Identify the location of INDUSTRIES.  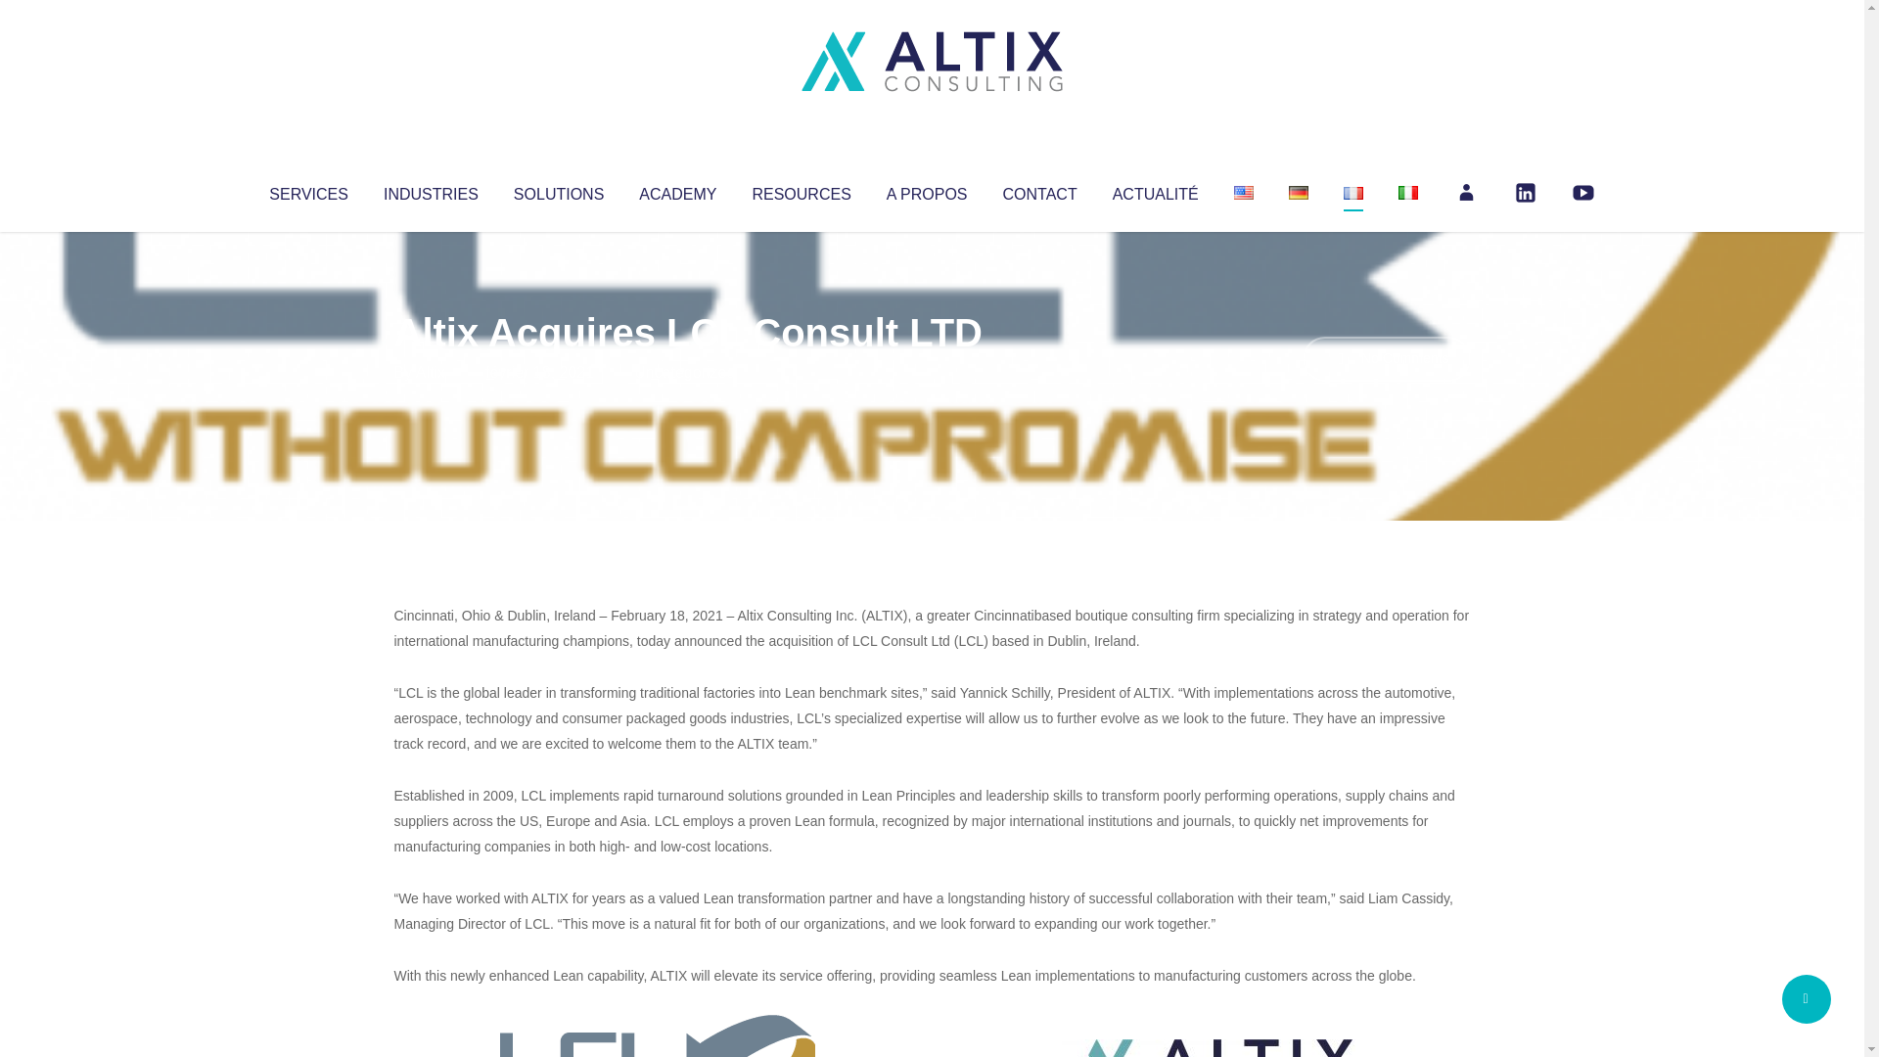
(431, 190).